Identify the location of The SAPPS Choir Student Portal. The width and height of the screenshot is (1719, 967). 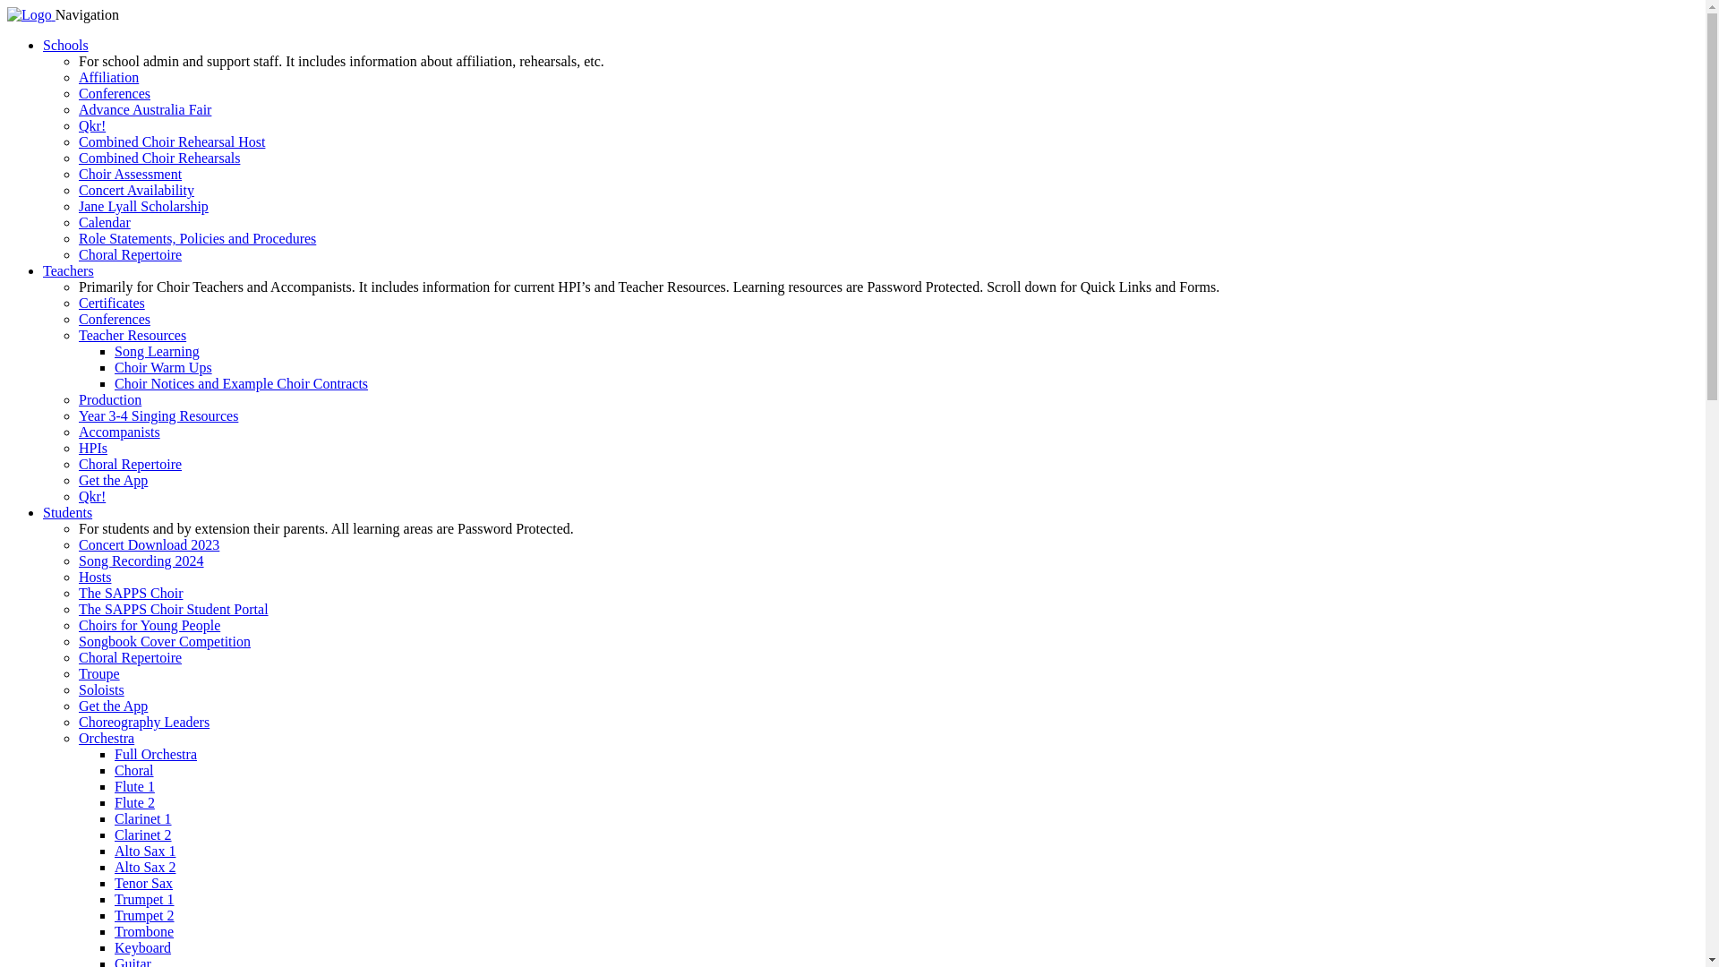
(174, 609).